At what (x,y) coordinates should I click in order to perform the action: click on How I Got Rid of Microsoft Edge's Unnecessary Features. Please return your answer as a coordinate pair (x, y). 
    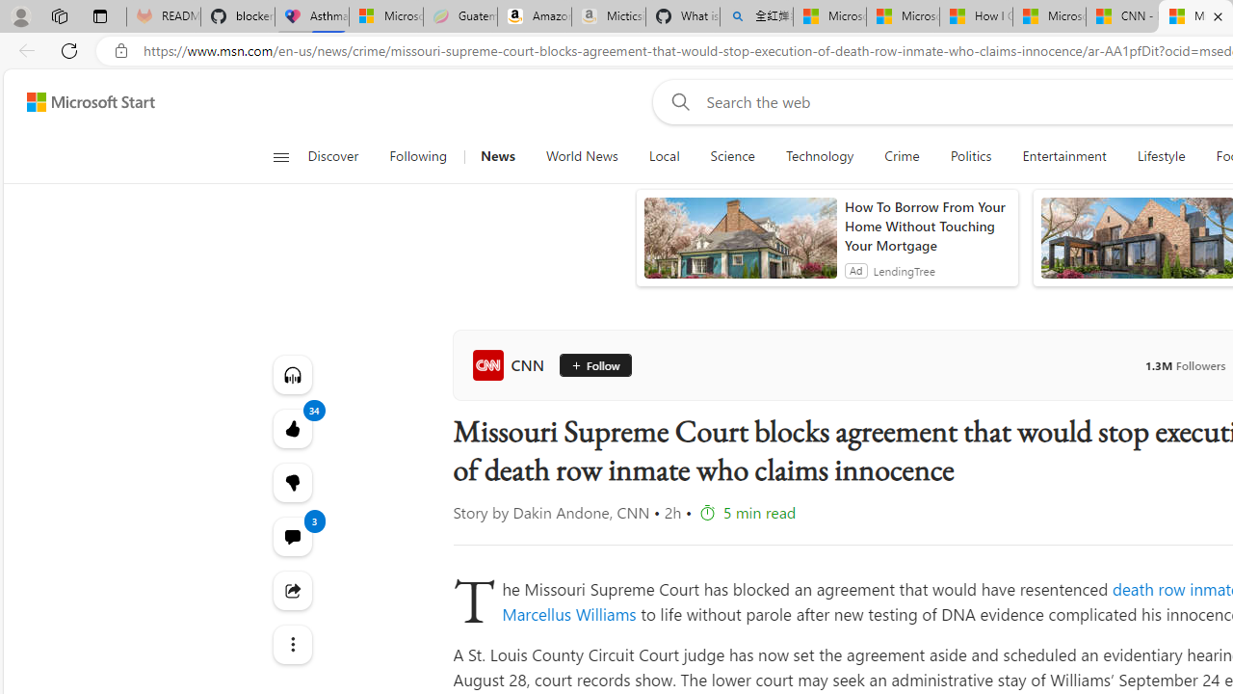
    Looking at the image, I should click on (975, 17).